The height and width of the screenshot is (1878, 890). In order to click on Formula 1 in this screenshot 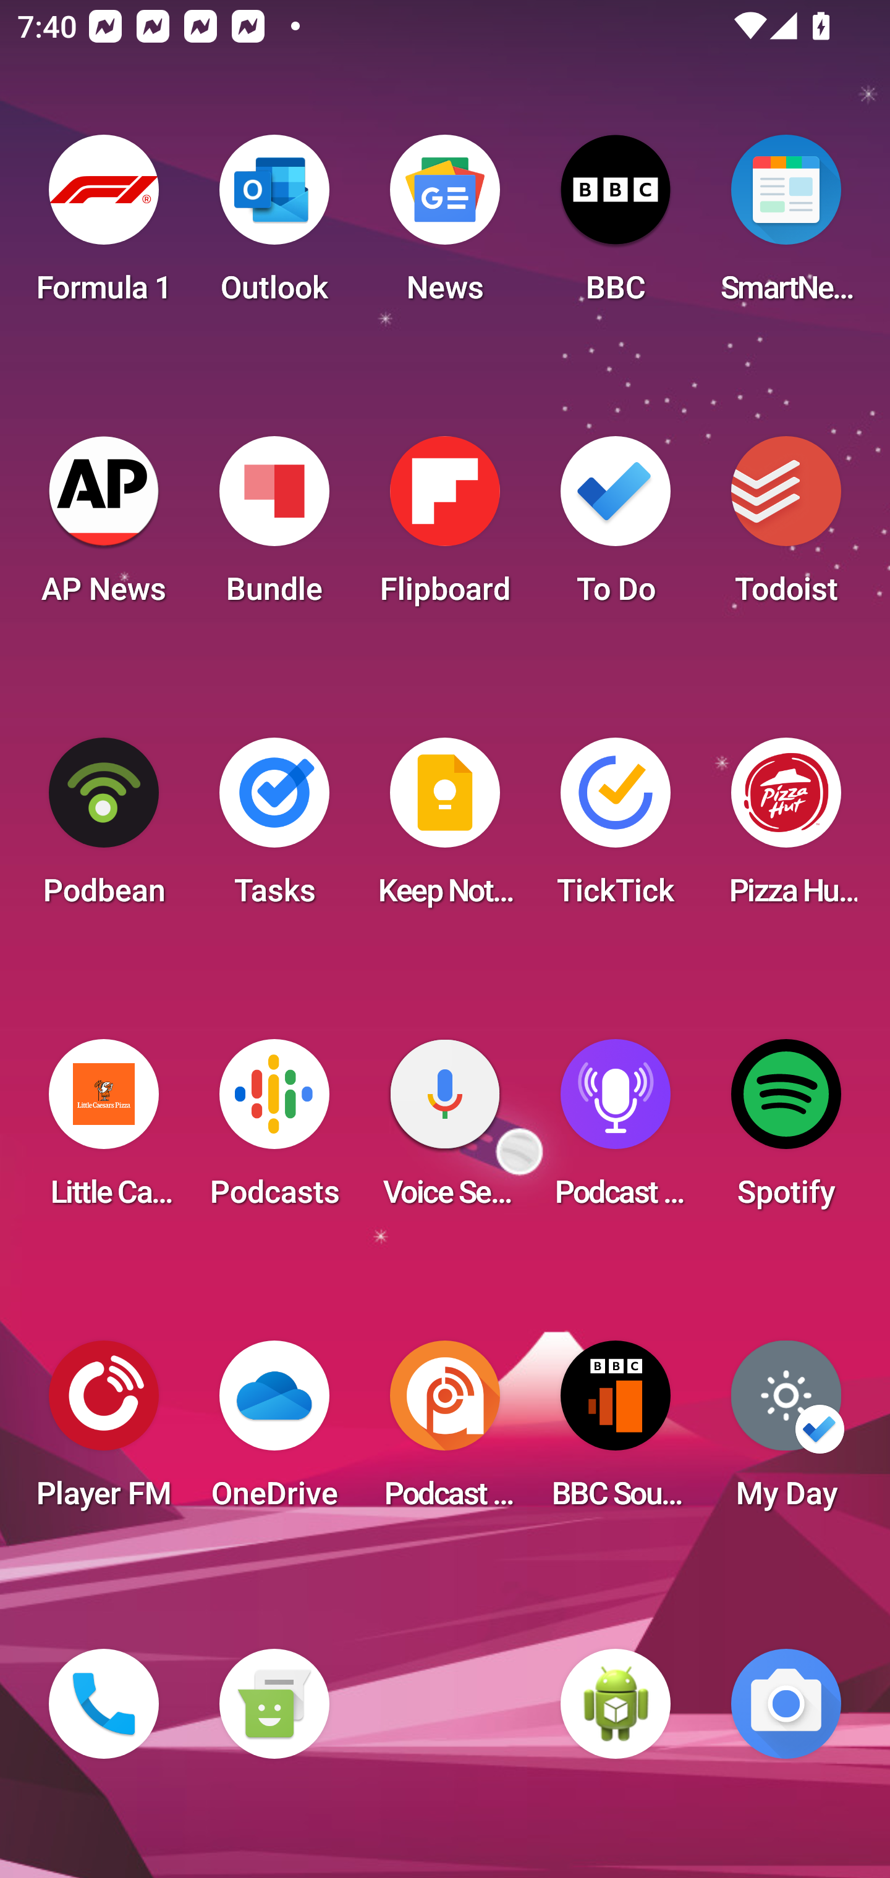, I will do `click(104, 226)`.